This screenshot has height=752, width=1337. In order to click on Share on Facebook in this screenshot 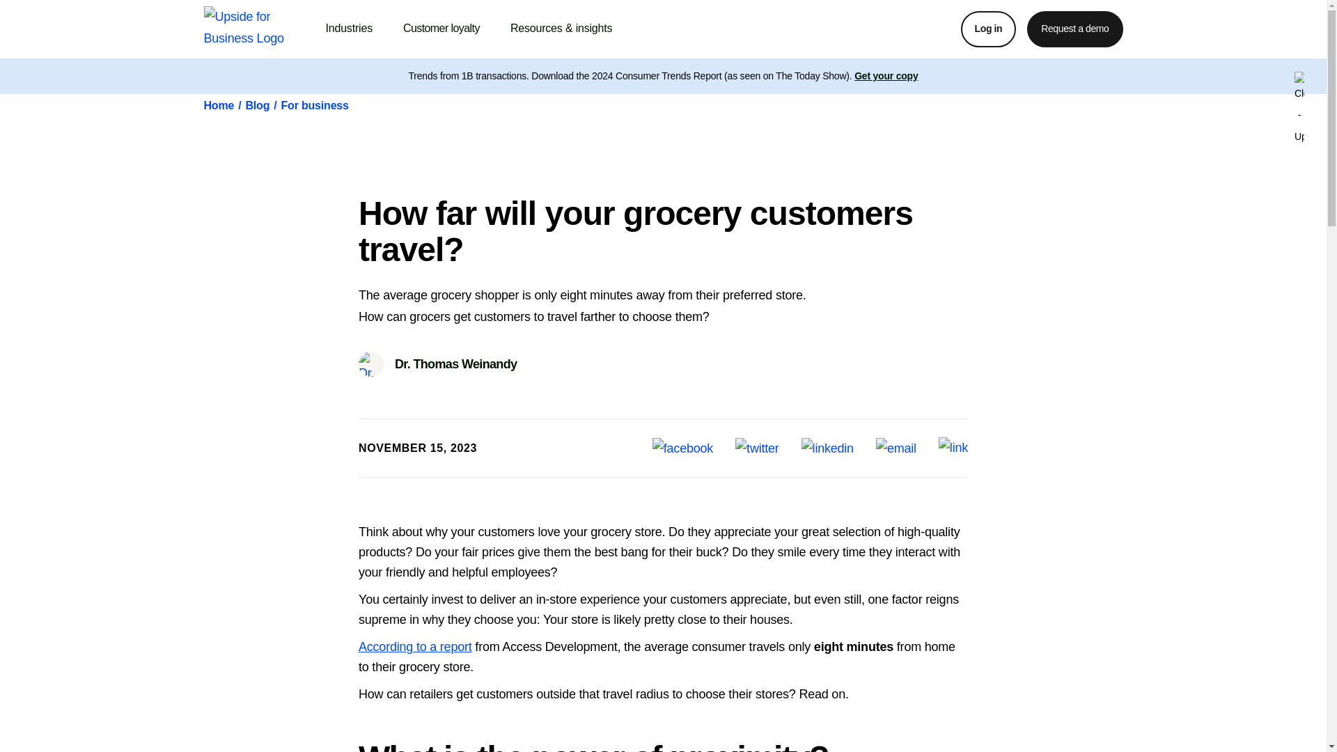, I will do `click(682, 448)`.